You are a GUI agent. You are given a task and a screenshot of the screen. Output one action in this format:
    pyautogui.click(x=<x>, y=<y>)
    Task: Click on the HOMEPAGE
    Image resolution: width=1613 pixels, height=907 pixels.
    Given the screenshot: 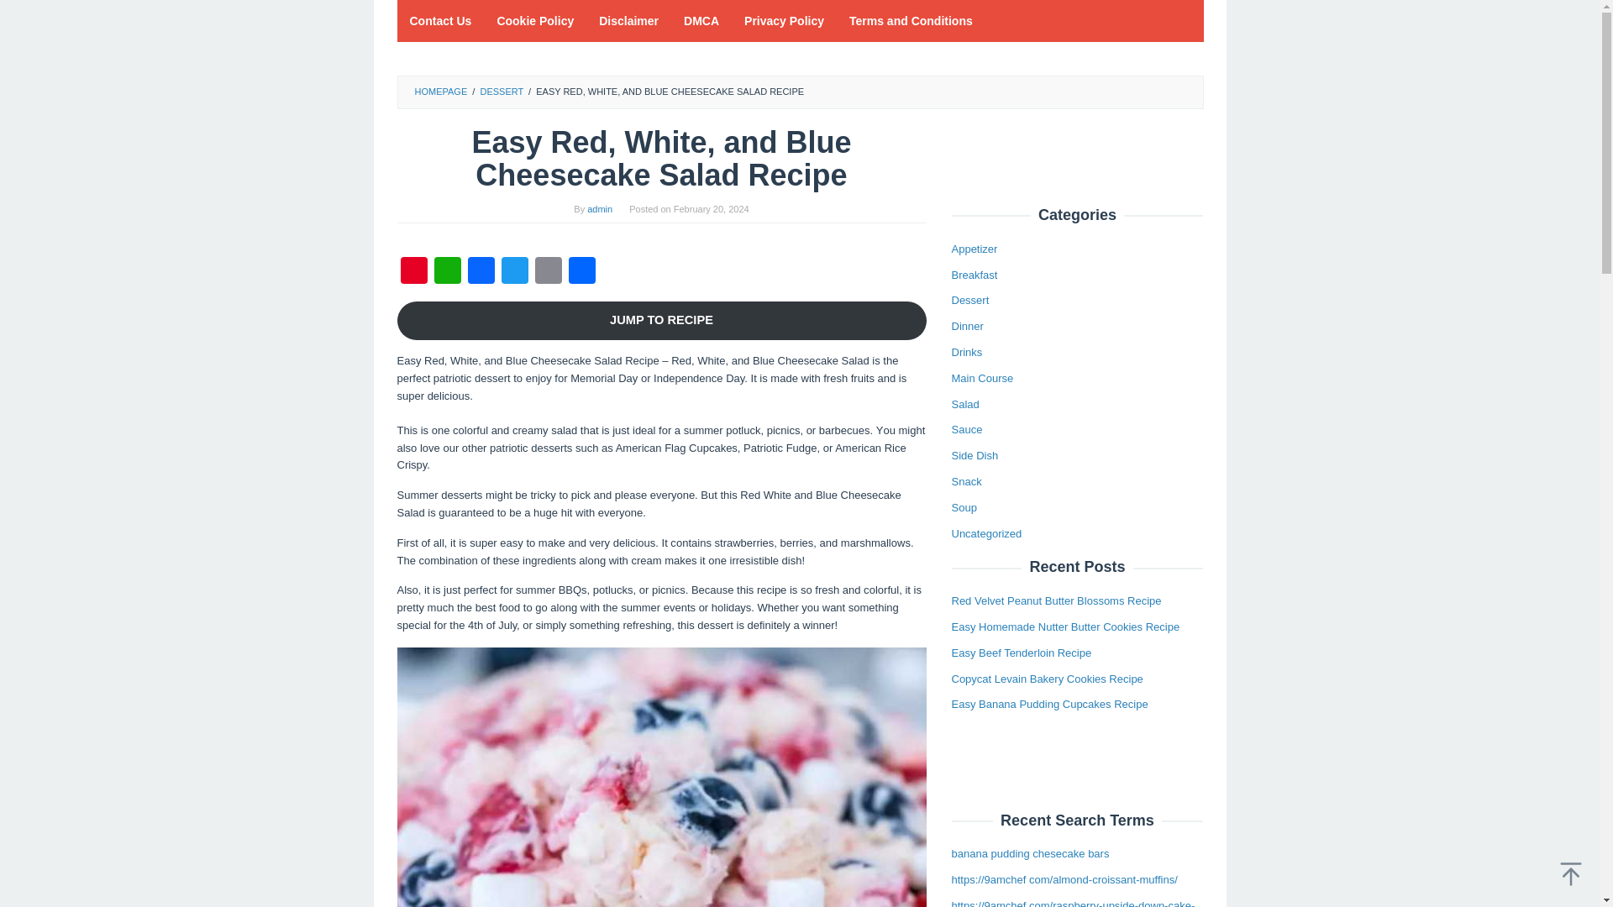 What is the action you would take?
    pyautogui.click(x=440, y=91)
    